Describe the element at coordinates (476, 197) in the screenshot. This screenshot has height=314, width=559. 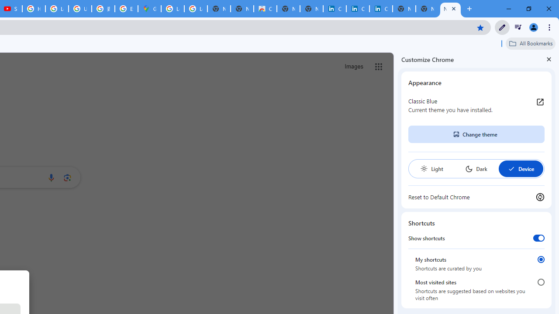
I see `Reset to Default Chrome` at that location.